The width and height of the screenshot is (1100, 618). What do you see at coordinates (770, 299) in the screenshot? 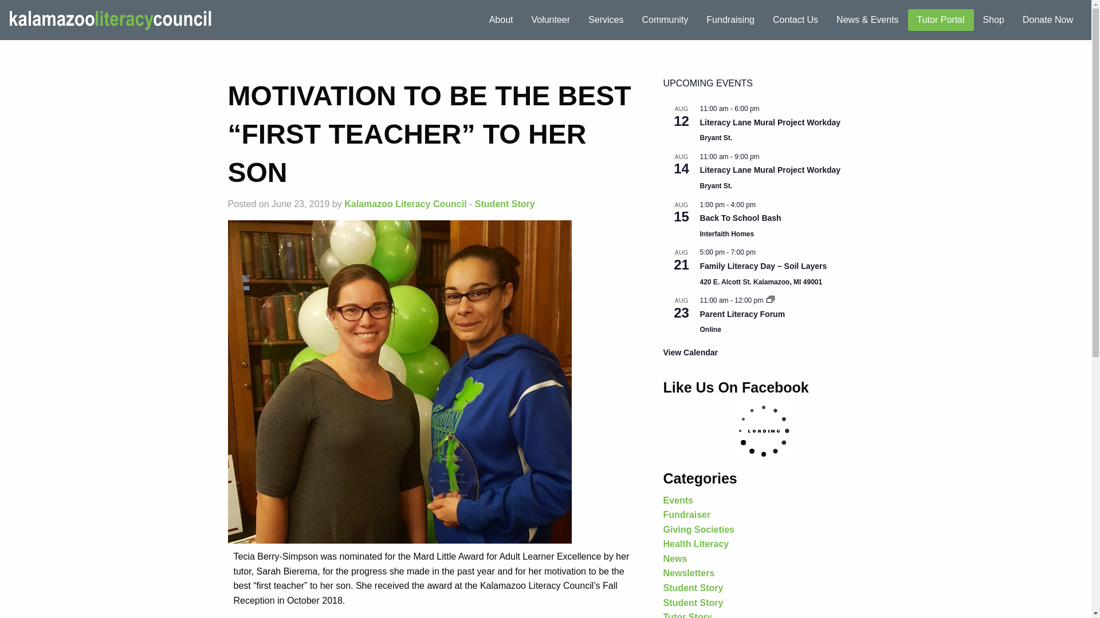
I see `Event Series` at bounding box center [770, 299].